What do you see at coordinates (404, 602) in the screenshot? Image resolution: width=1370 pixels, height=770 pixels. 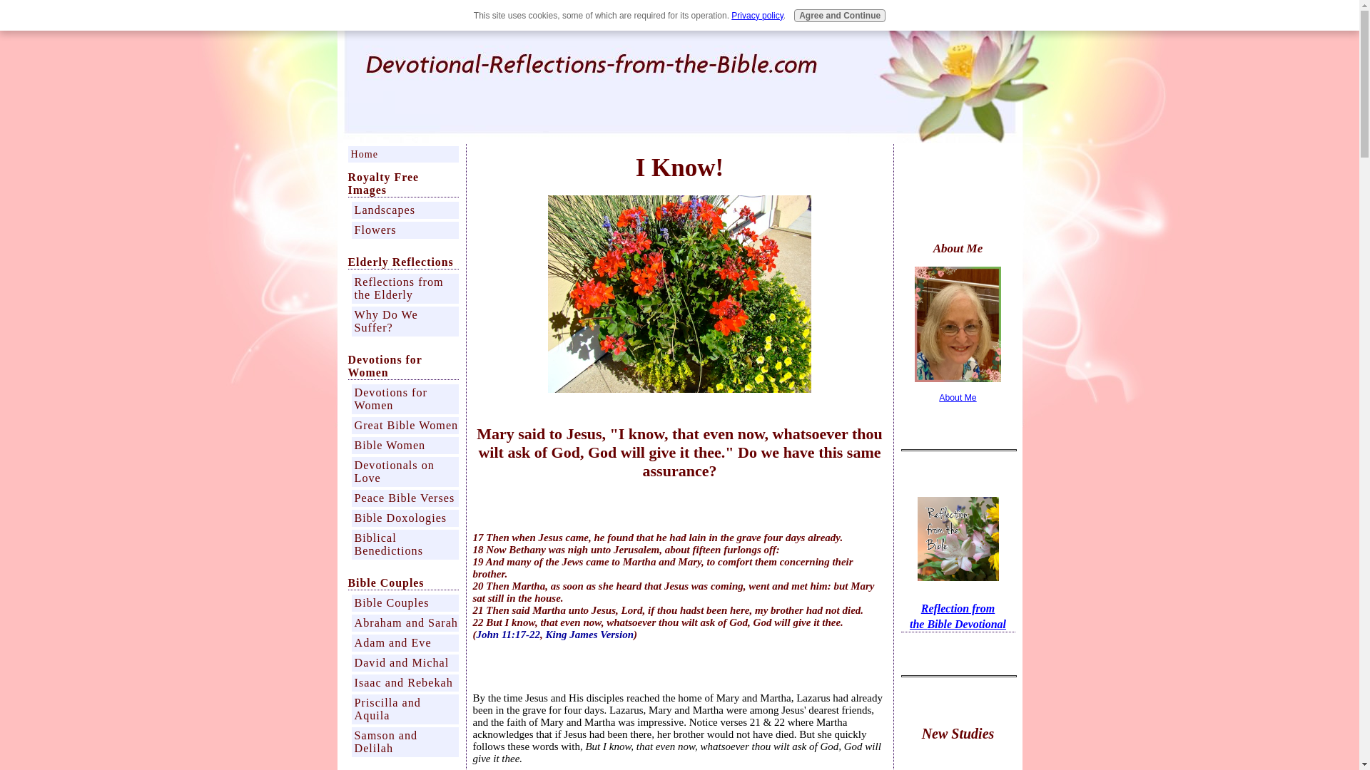 I see `Bible Couples` at bounding box center [404, 602].